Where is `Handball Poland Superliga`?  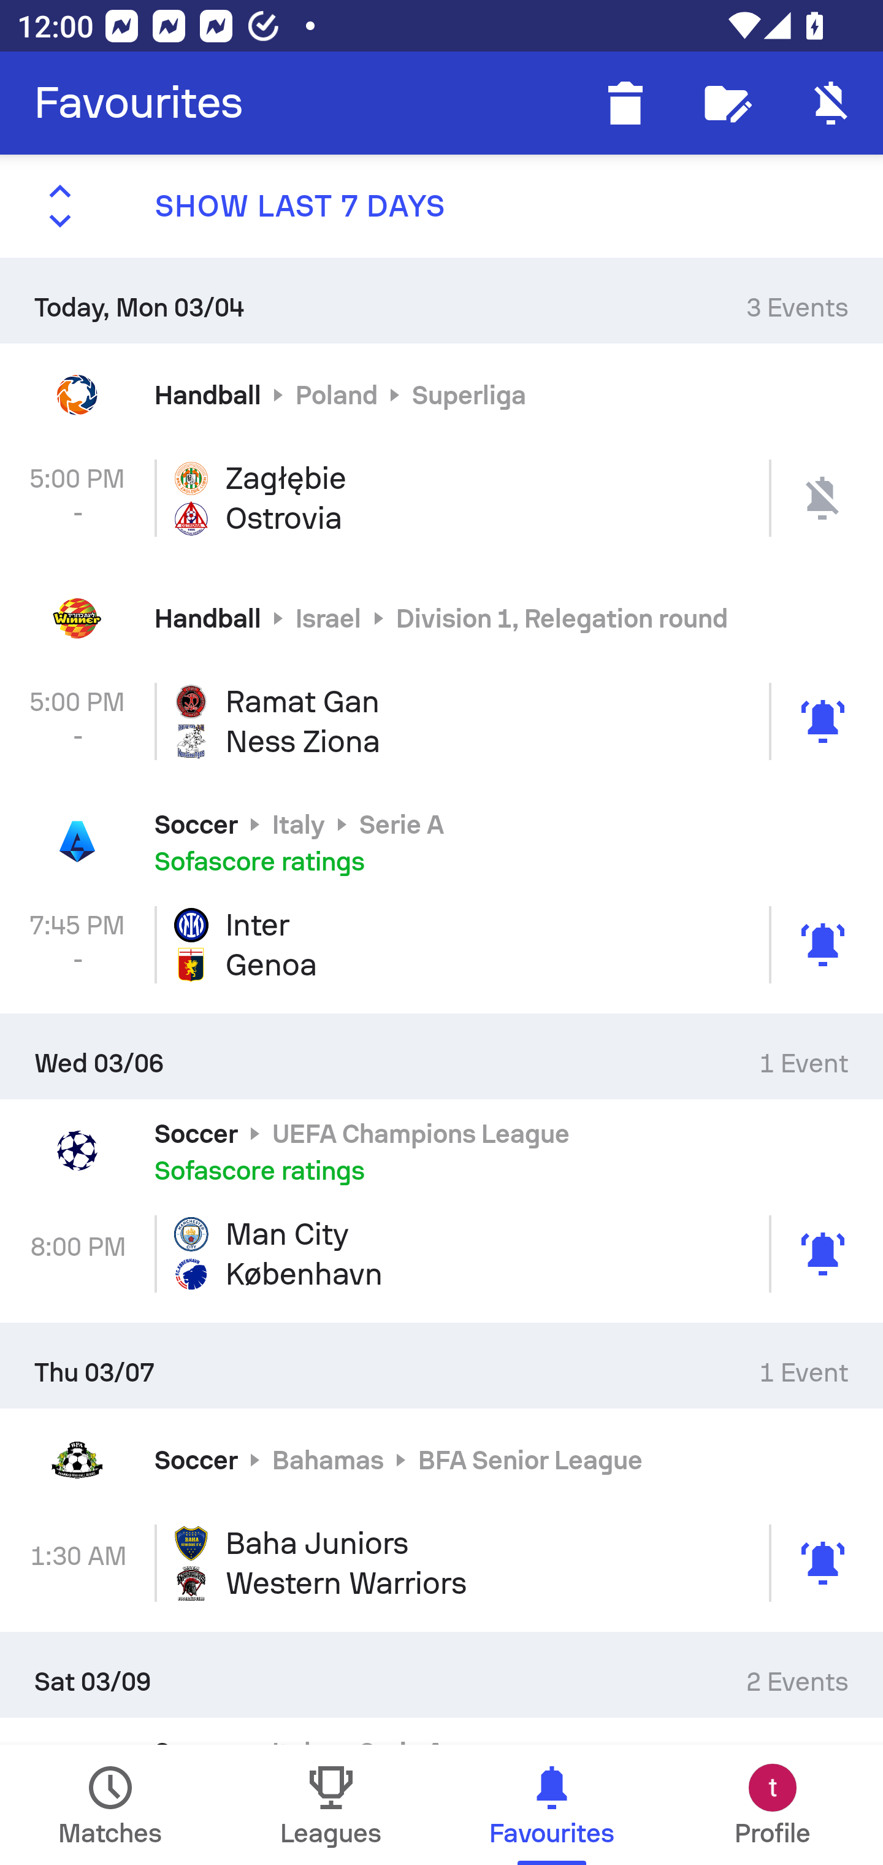
Handball Poland Superliga is located at coordinates (442, 394).